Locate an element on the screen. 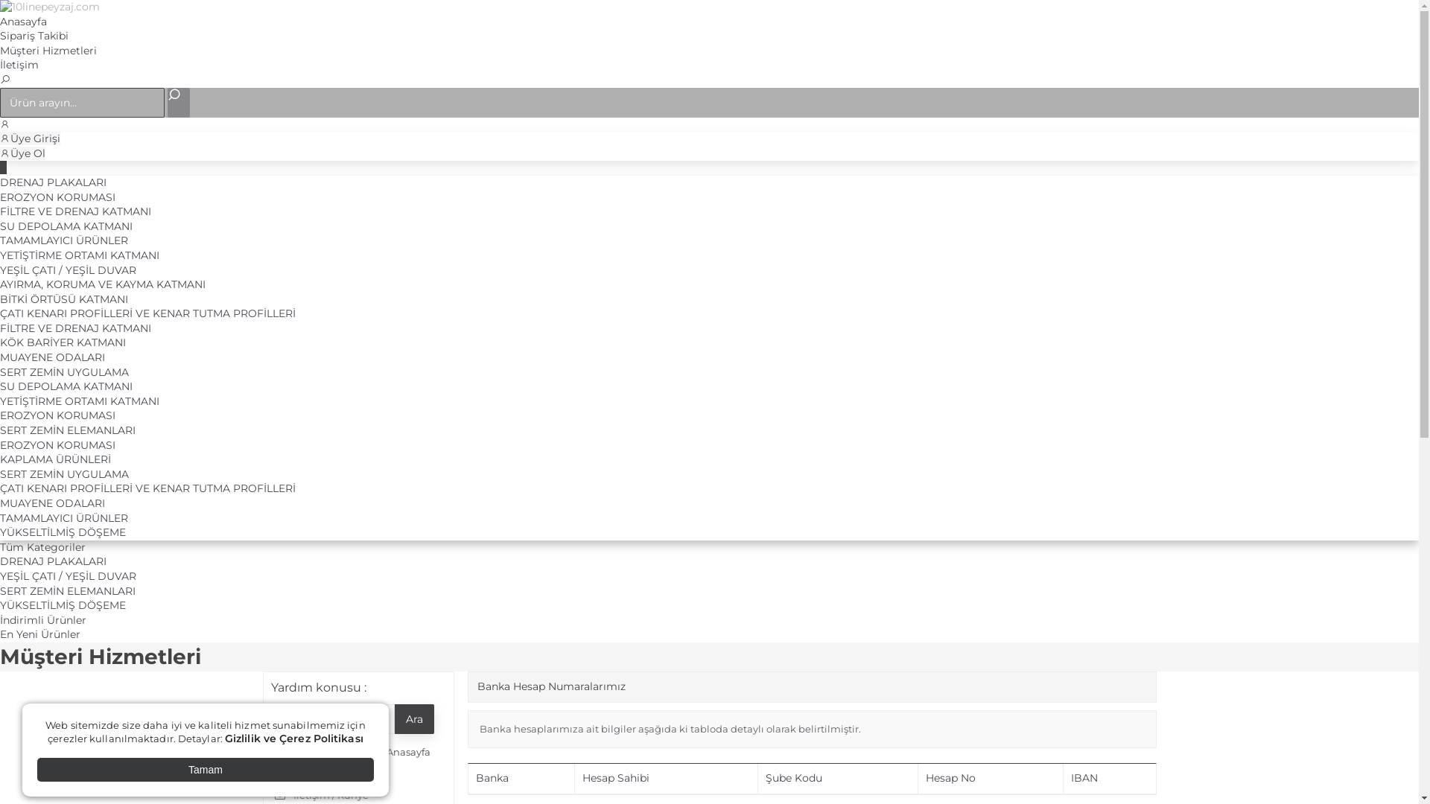 This screenshot has height=804, width=1430. Tamam is located at coordinates (206, 770).